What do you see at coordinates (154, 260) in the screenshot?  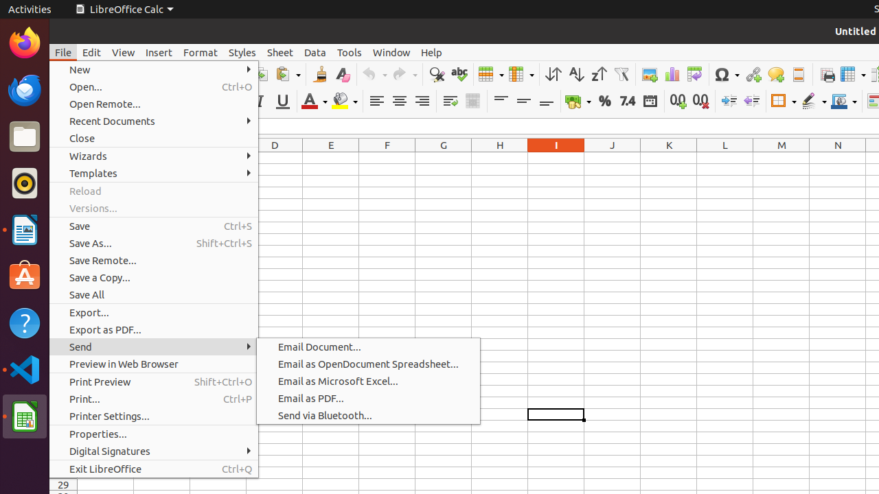 I see `Save Remote...` at bounding box center [154, 260].